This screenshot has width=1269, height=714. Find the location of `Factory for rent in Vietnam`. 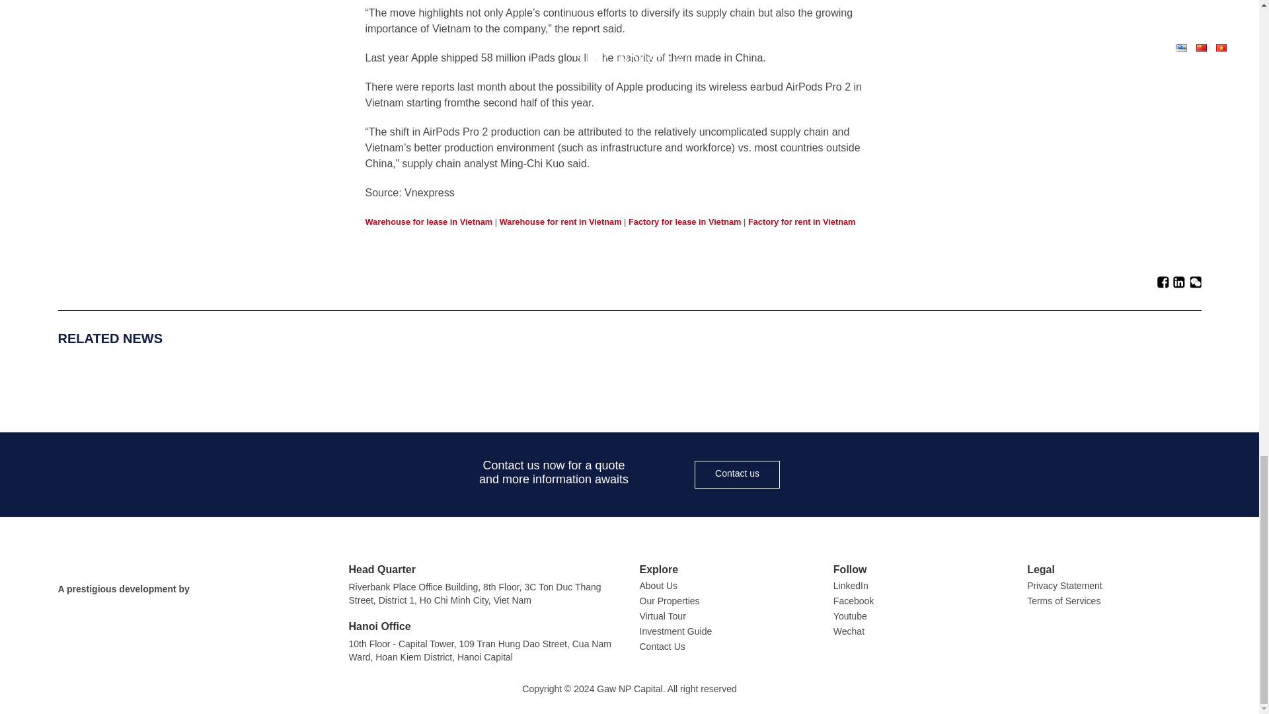

Factory for rent in Vietnam is located at coordinates (802, 222).